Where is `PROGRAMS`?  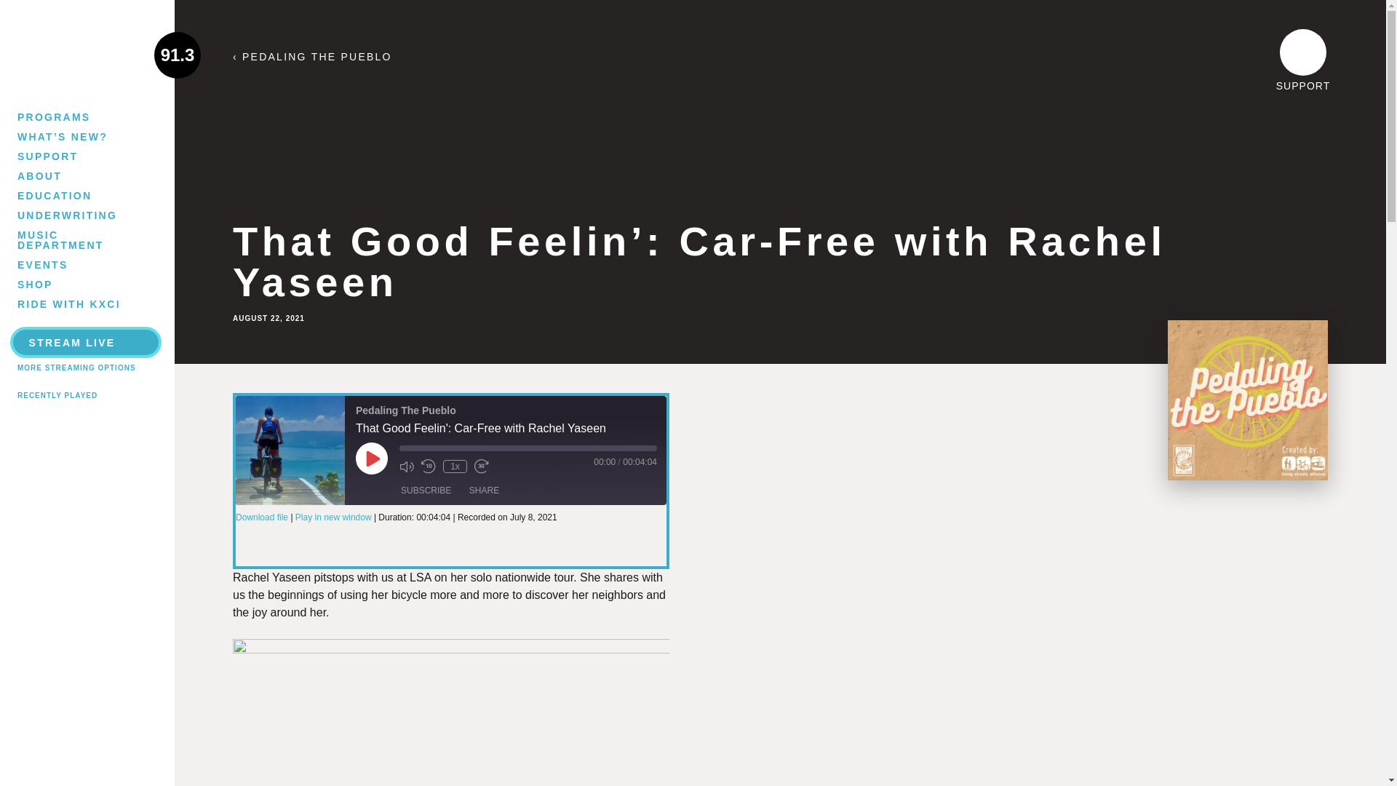
PROGRAMS is located at coordinates (70, 116).